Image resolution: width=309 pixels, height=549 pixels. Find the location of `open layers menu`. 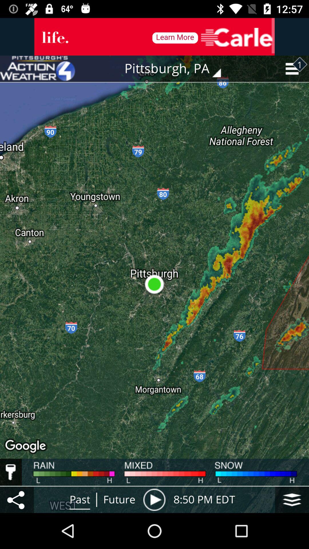

open layers menu is located at coordinates (292, 500).